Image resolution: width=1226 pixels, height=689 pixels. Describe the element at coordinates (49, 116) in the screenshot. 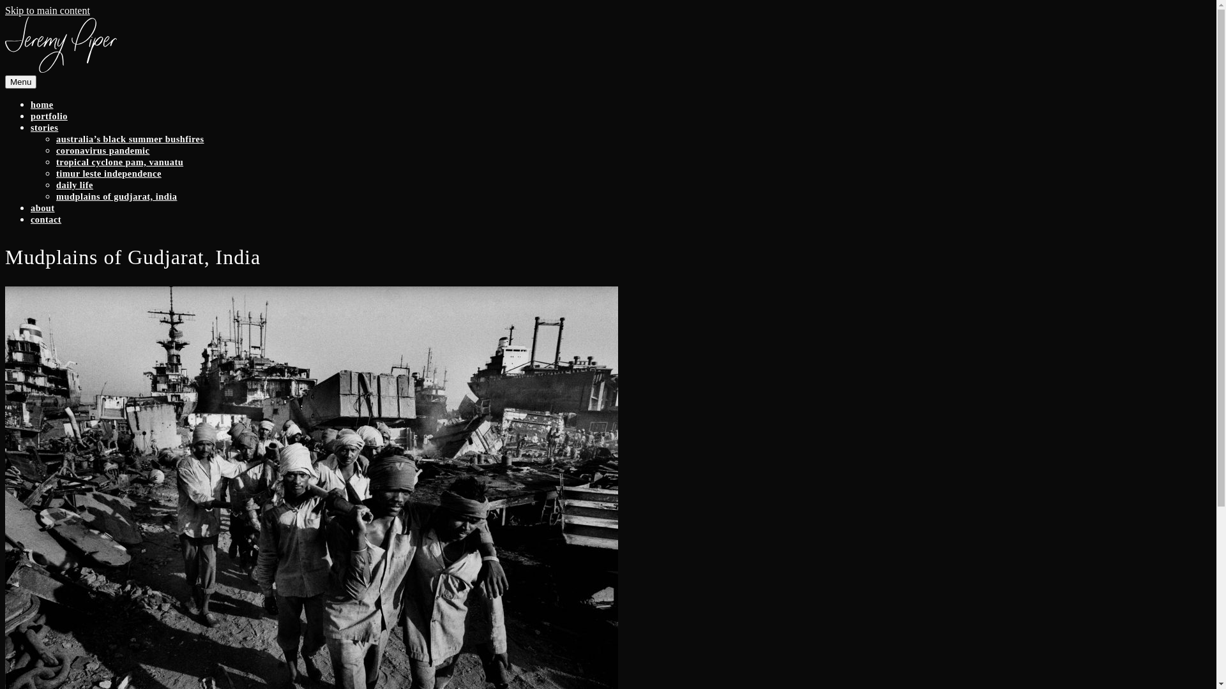

I see `portfolio` at that location.